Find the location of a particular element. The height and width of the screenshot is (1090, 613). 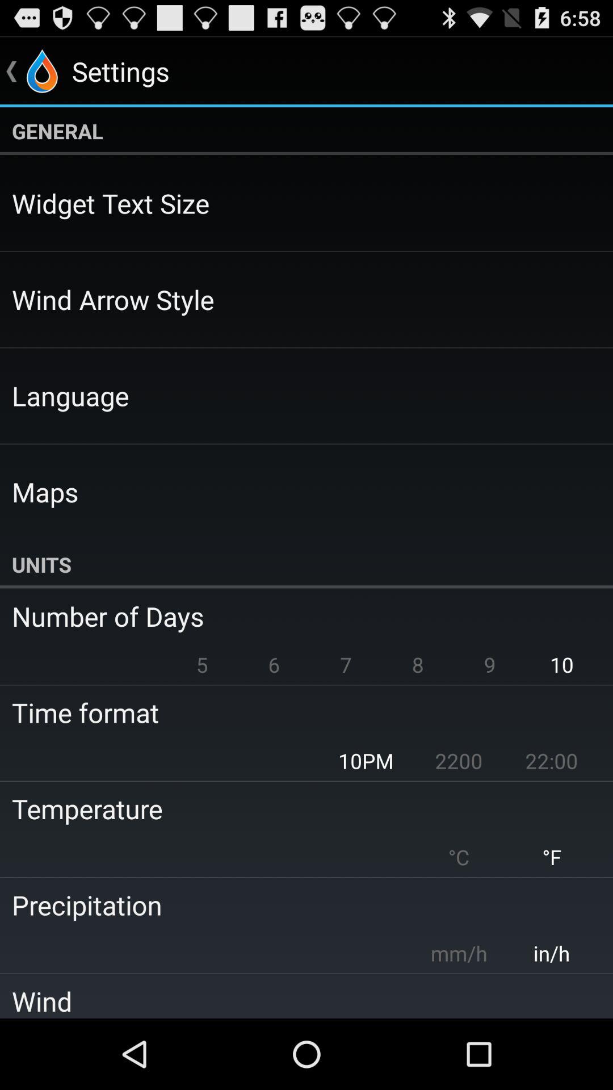

scroll until 5 icon is located at coordinates (202, 664).